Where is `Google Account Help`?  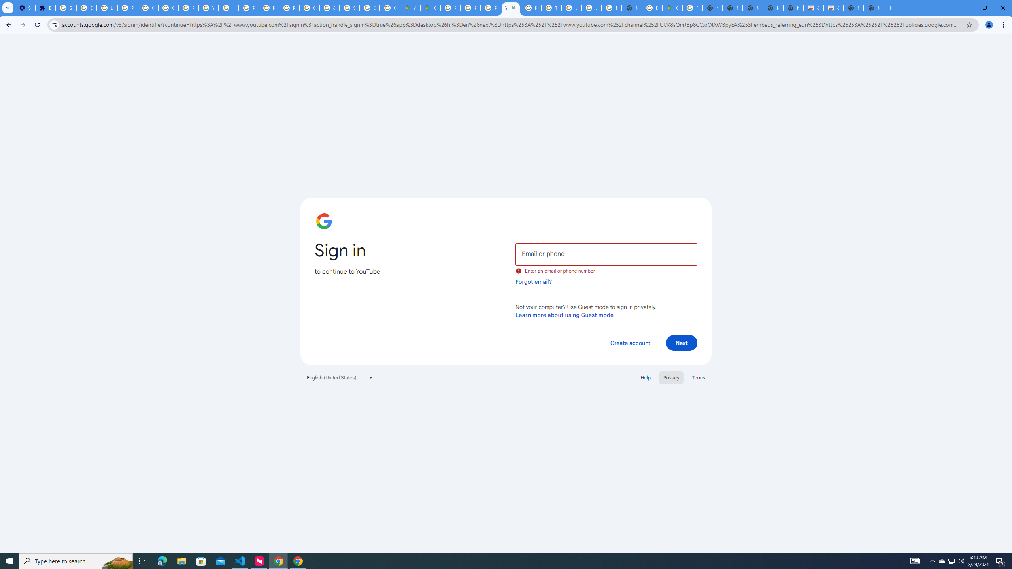 Google Account Help is located at coordinates (148, 8).